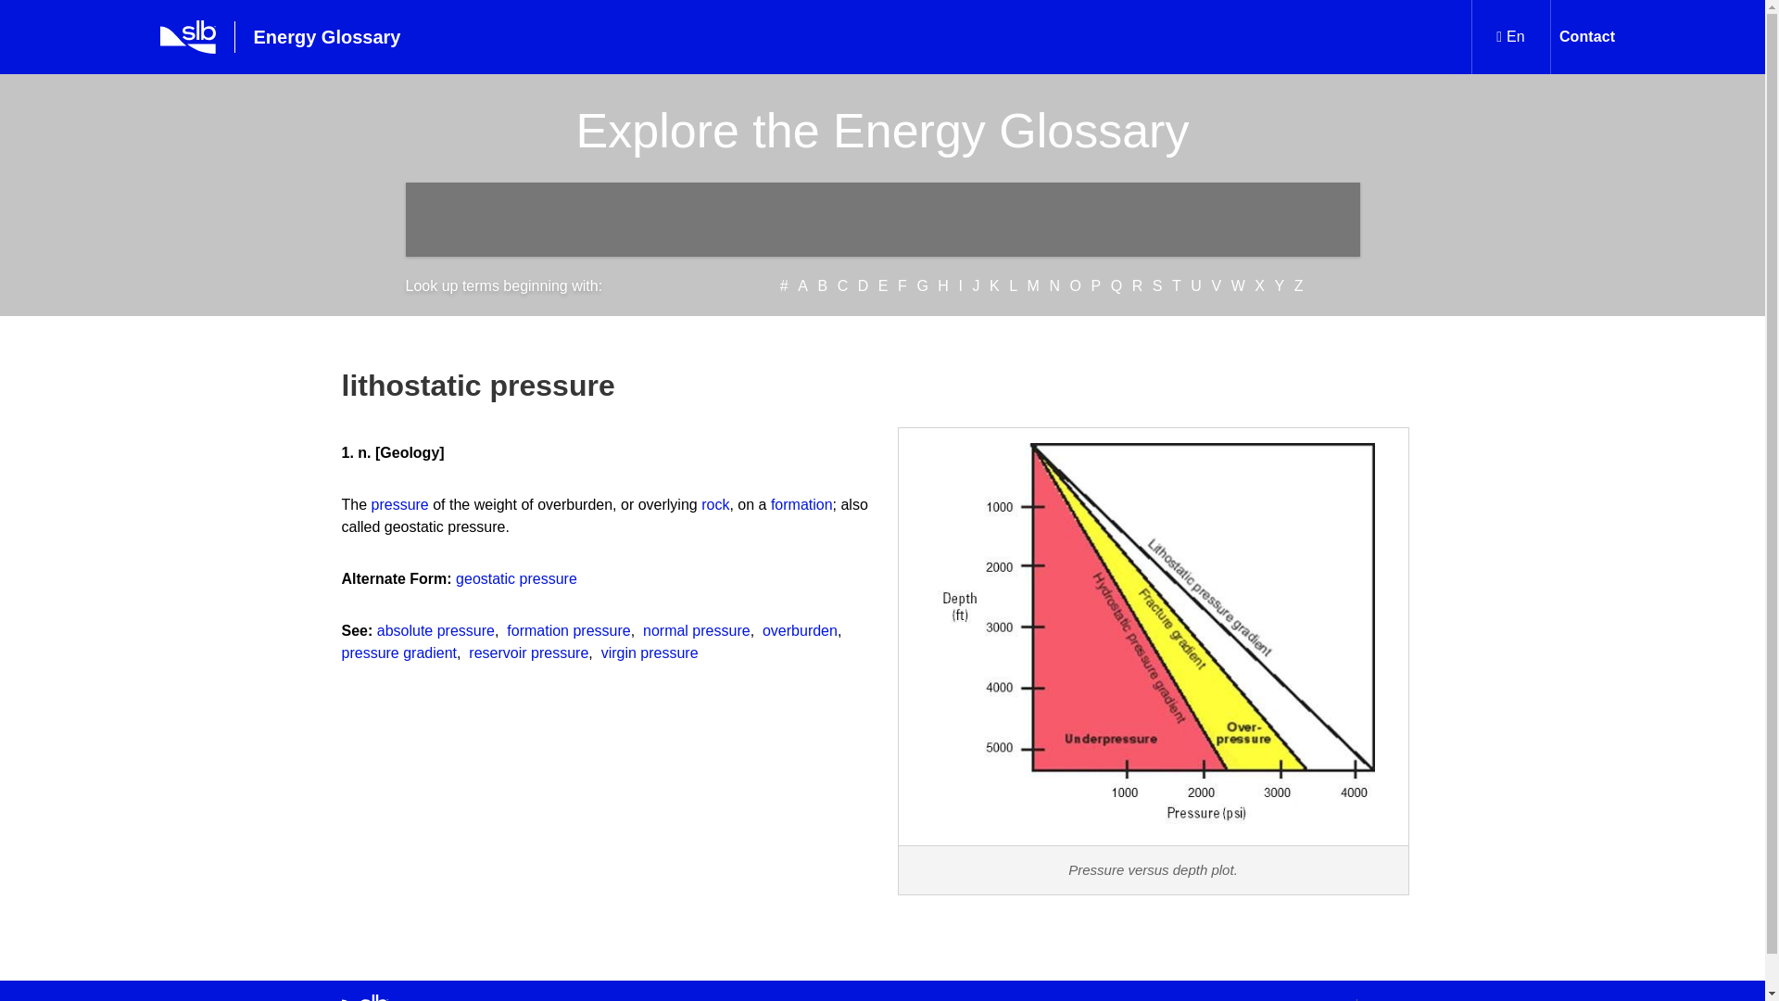  I want to click on formation, so click(801, 504).